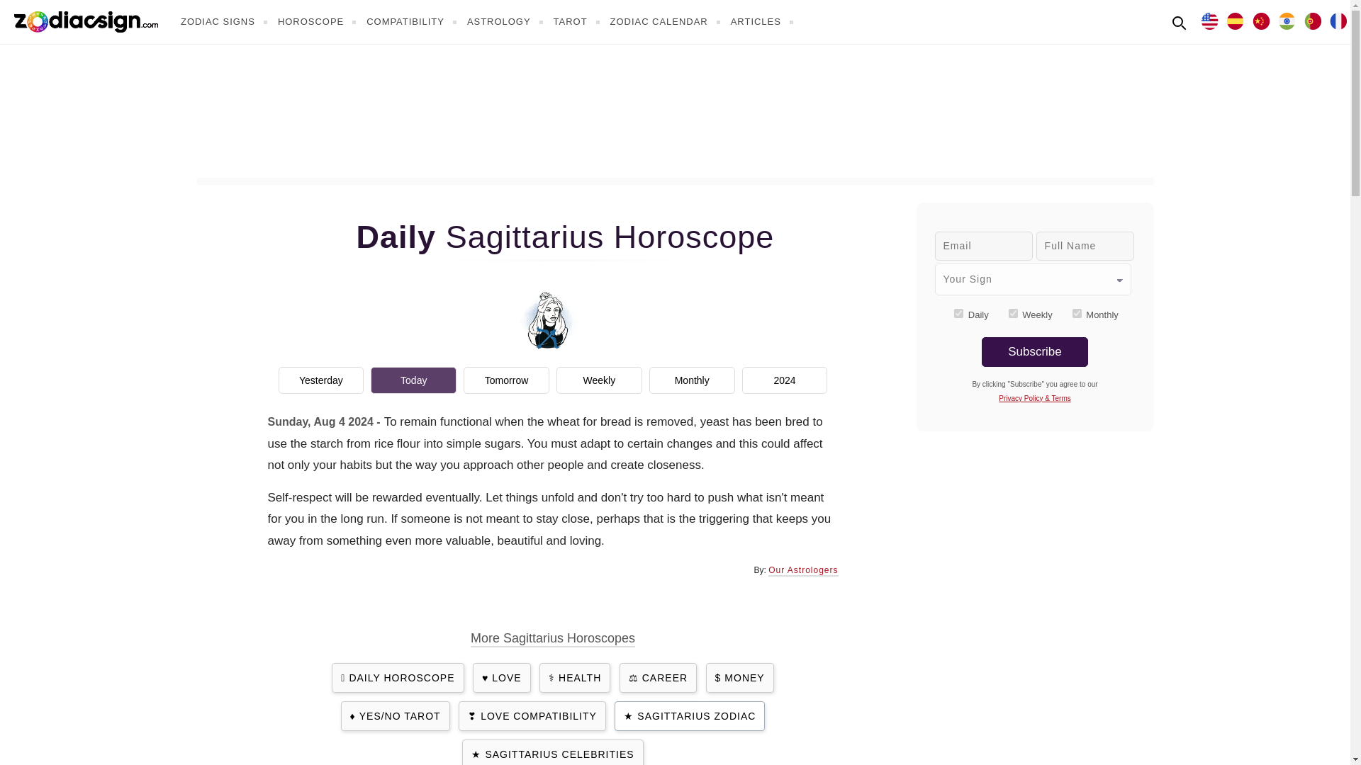  I want to click on ZODIAC SIGNS, so click(225, 21).